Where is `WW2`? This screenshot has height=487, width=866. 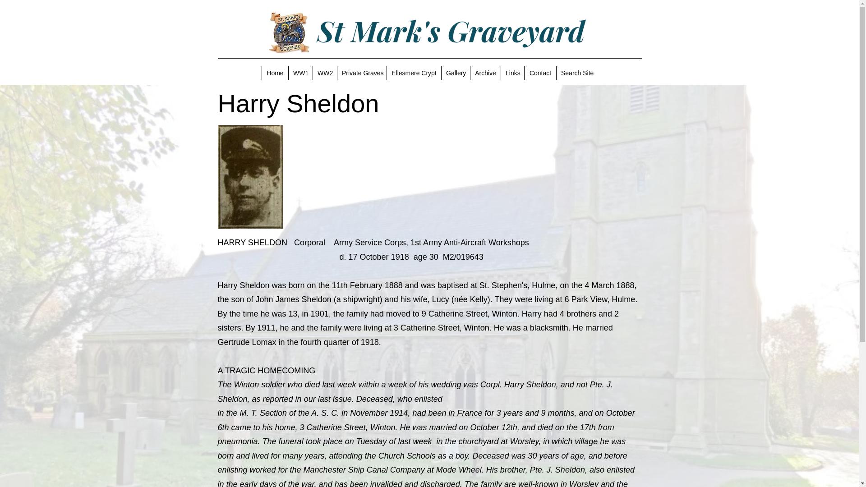 WW2 is located at coordinates (325, 73).